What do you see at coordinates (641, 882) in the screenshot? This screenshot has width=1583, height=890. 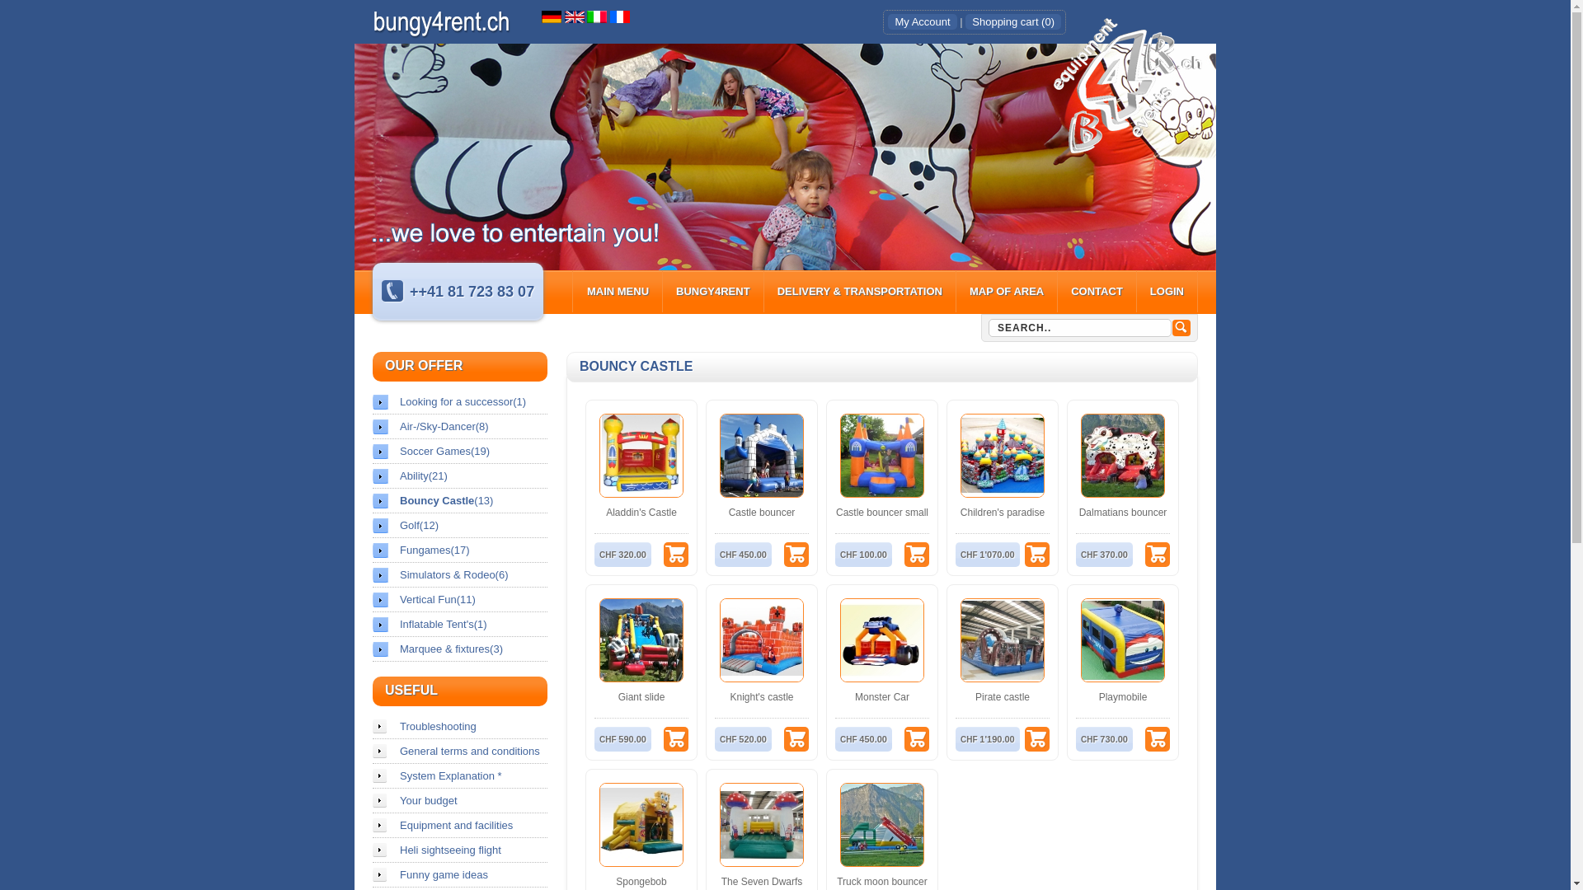 I see `Spongebob` at bounding box center [641, 882].